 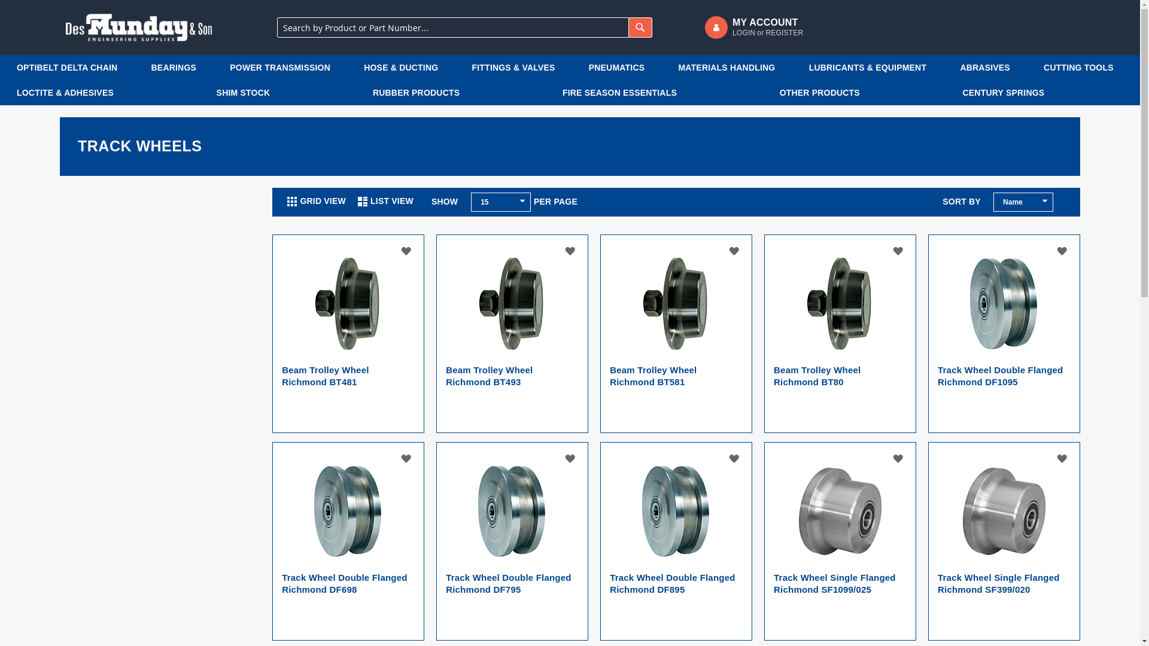 What do you see at coordinates (406, 68) in the screenshot?
I see `HOSE & DUCTING` at bounding box center [406, 68].